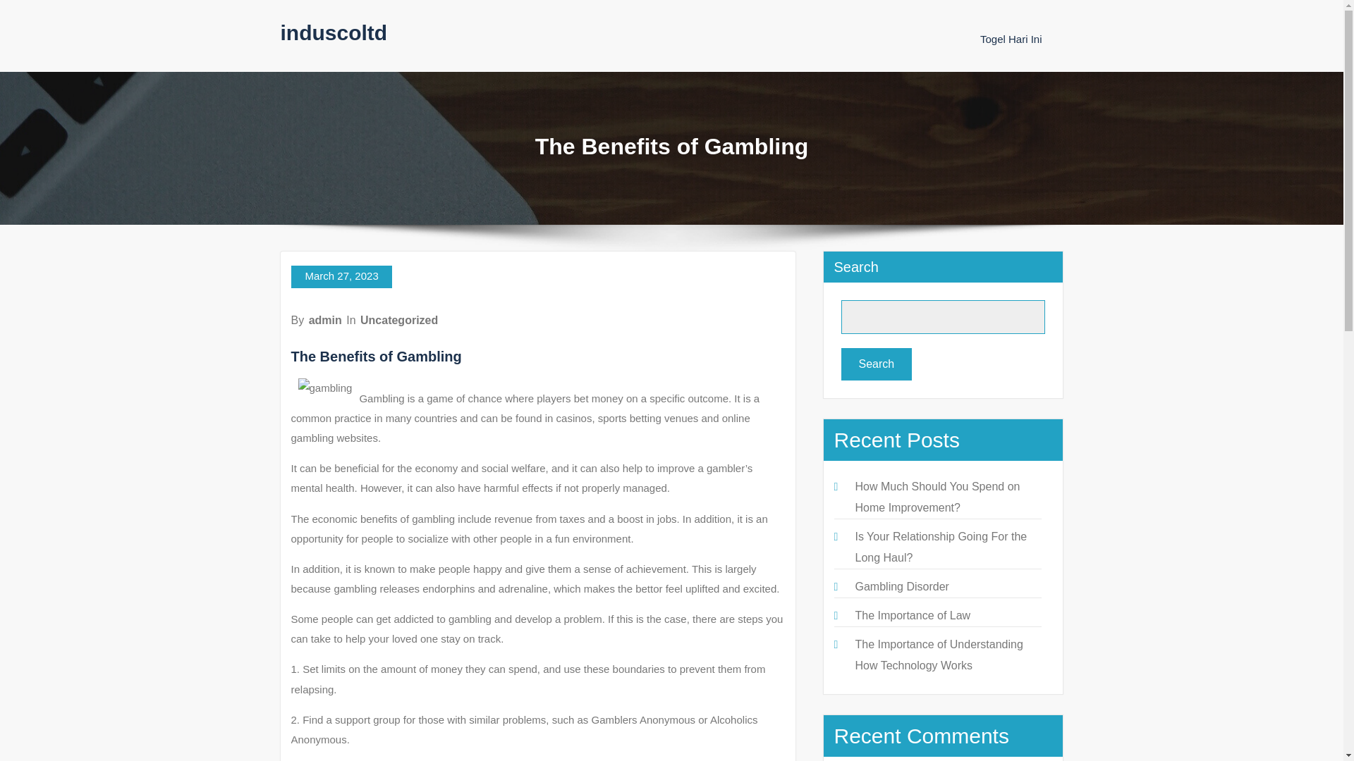  Describe the element at coordinates (940, 547) in the screenshot. I see `Is Your Relationship Going For the Long Haul?` at that location.